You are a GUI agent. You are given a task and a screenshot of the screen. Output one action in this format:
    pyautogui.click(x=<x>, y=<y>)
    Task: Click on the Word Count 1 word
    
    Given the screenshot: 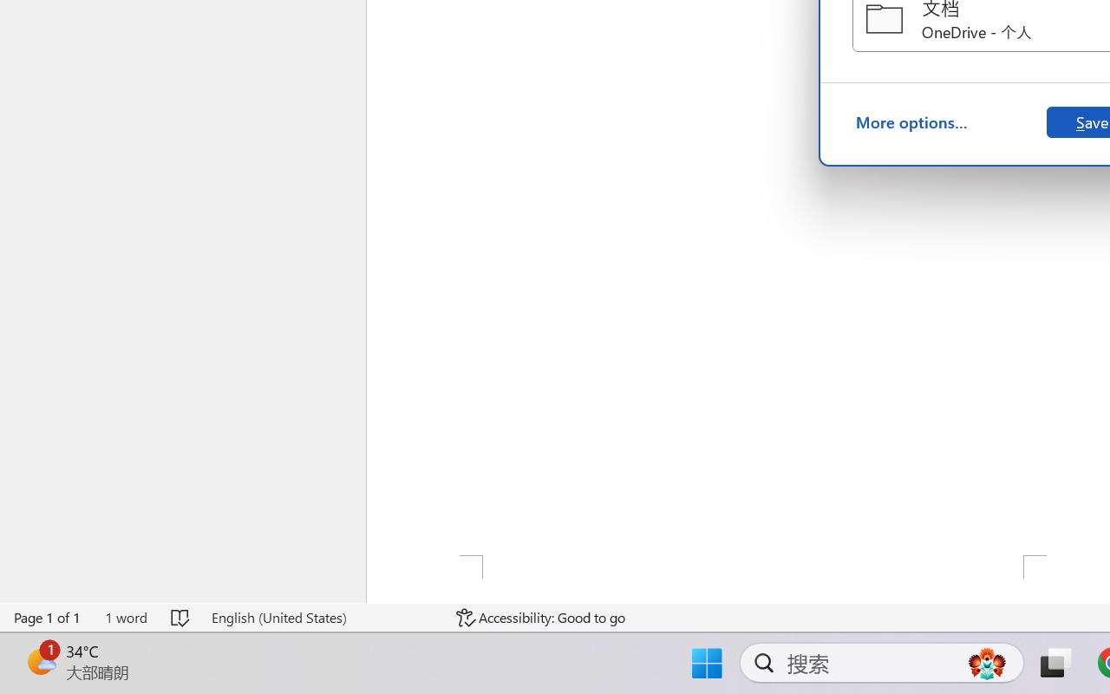 What is the action you would take?
    pyautogui.click(x=126, y=618)
    